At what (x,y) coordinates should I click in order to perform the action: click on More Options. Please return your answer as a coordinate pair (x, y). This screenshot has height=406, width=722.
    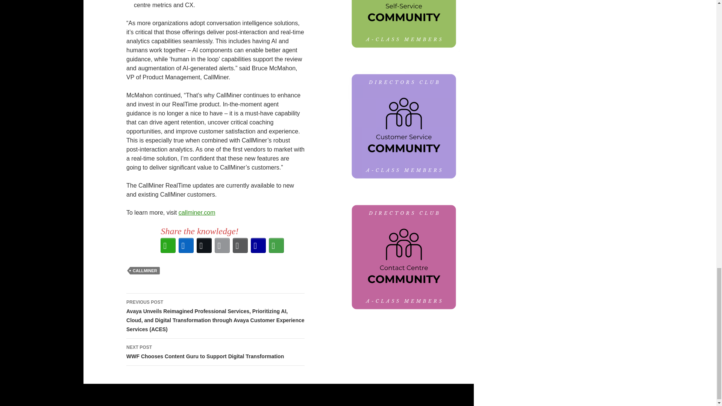
    Looking at the image, I should click on (276, 245).